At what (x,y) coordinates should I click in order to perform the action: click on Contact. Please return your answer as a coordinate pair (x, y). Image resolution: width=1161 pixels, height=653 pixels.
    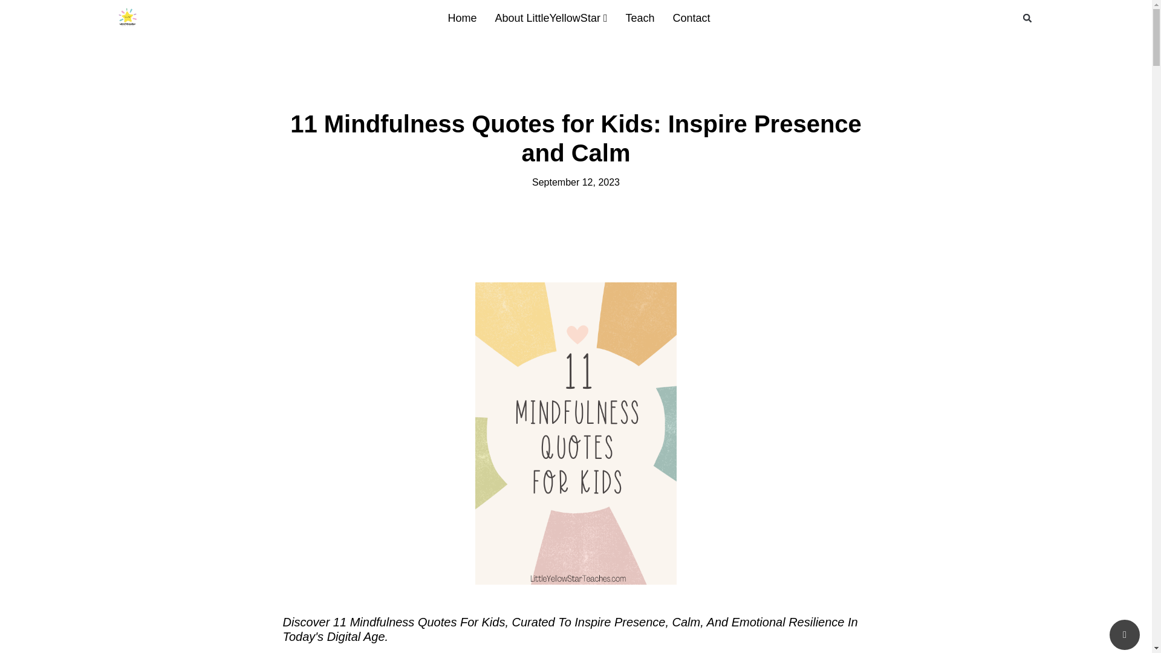
    Looking at the image, I should click on (692, 18).